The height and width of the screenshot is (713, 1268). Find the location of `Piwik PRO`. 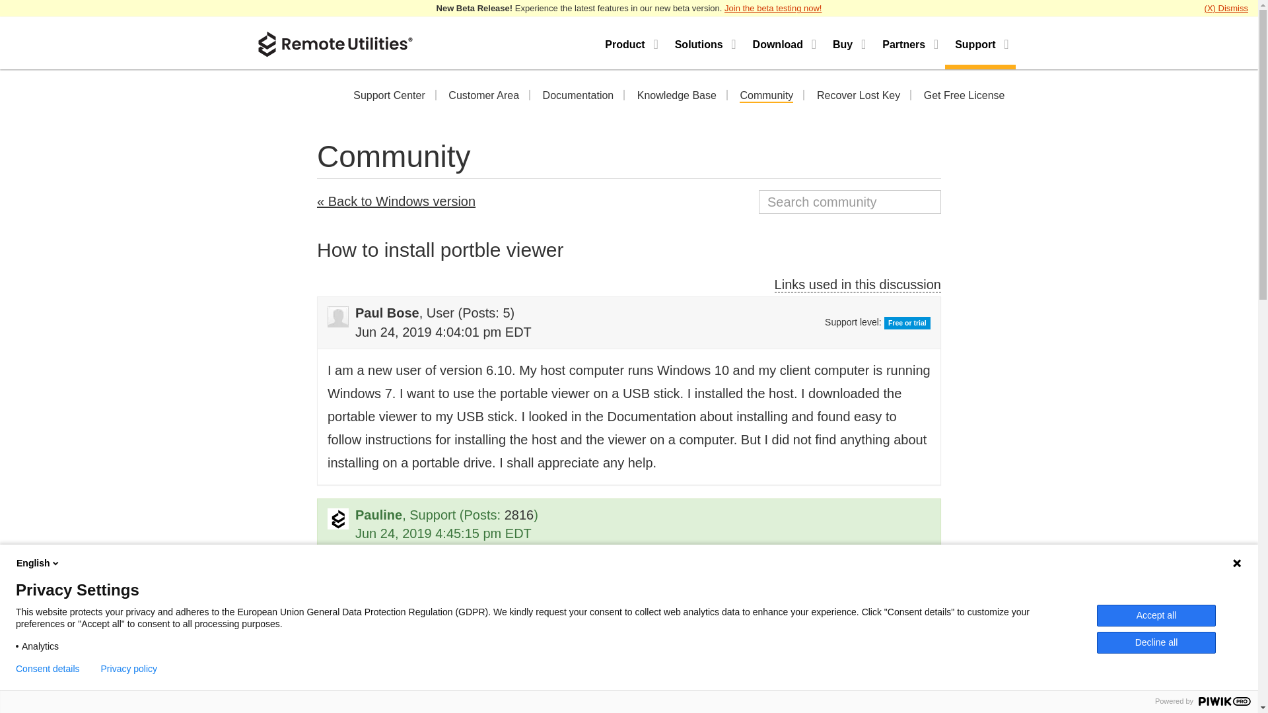

Piwik PRO is located at coordinates (1224, 701).